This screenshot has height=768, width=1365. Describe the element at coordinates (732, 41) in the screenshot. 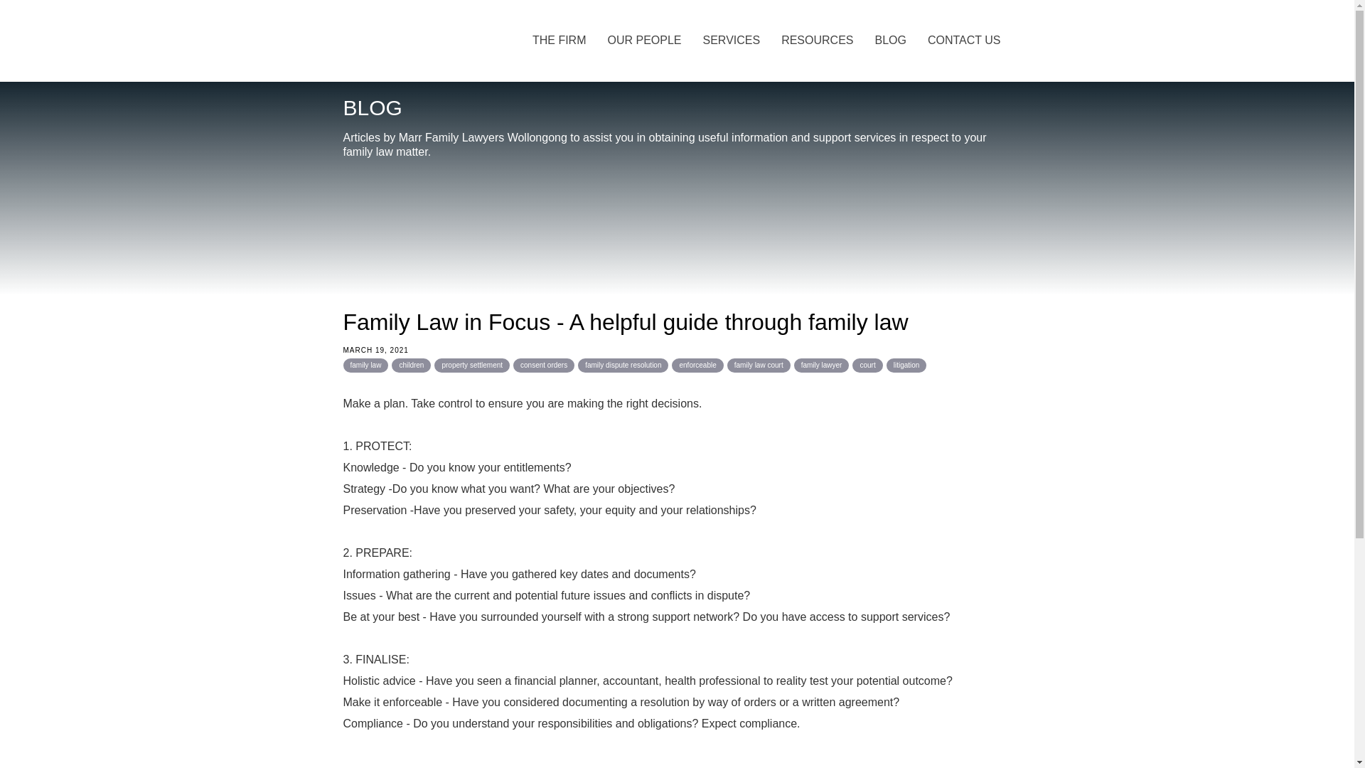

I see `SERVICES` at that location.